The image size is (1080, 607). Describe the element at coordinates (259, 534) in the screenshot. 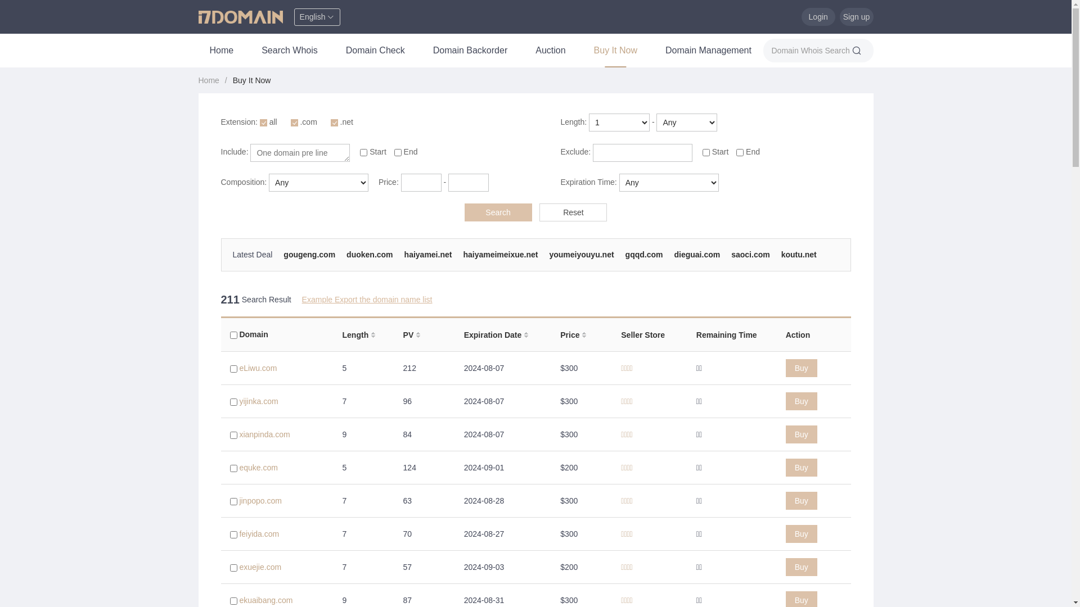

I see `feiyida.com` at that location.